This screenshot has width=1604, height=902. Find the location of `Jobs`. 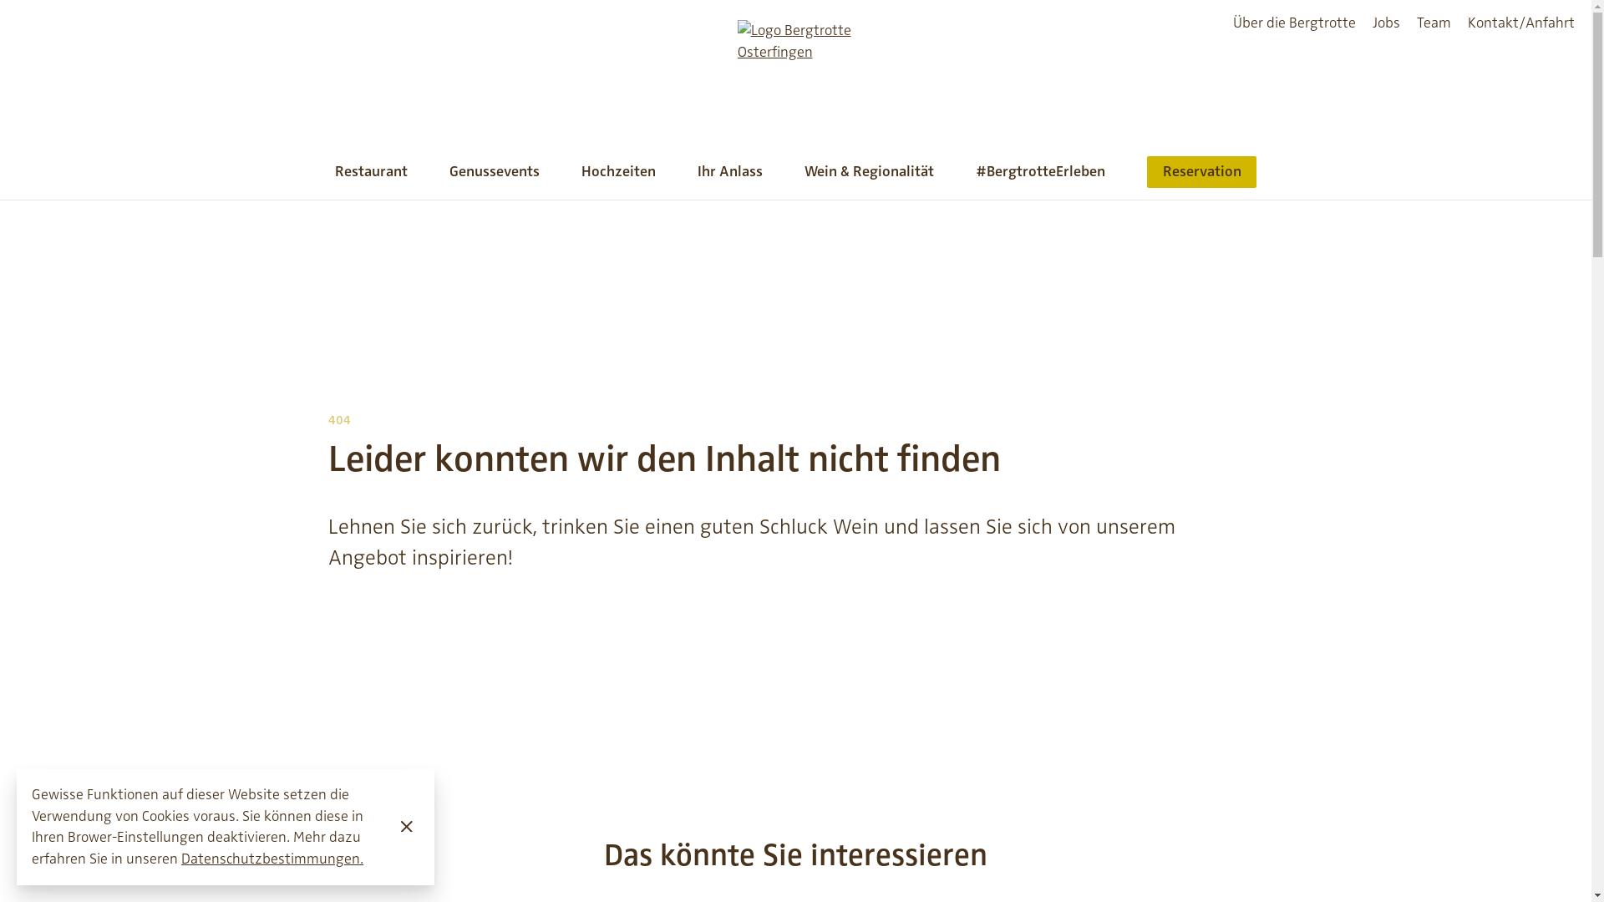

Jobs is located at coordinates (1387, 17).